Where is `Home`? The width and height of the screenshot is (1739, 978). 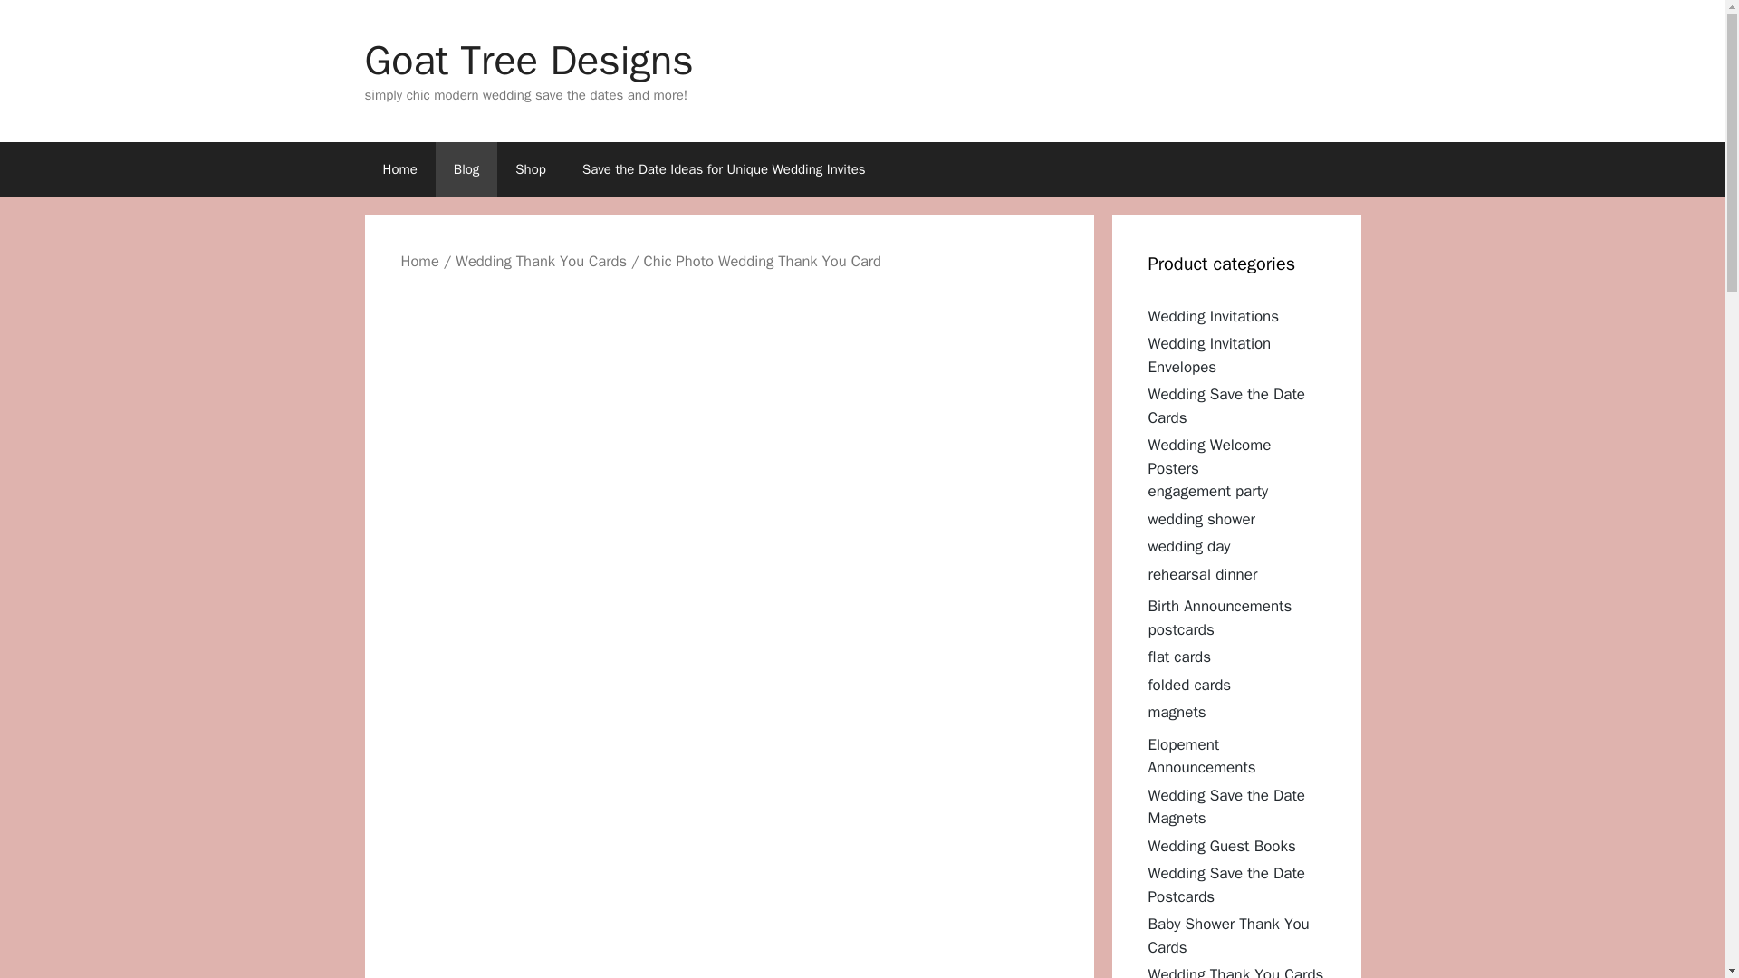
Home is located at coordinates (418, 261).